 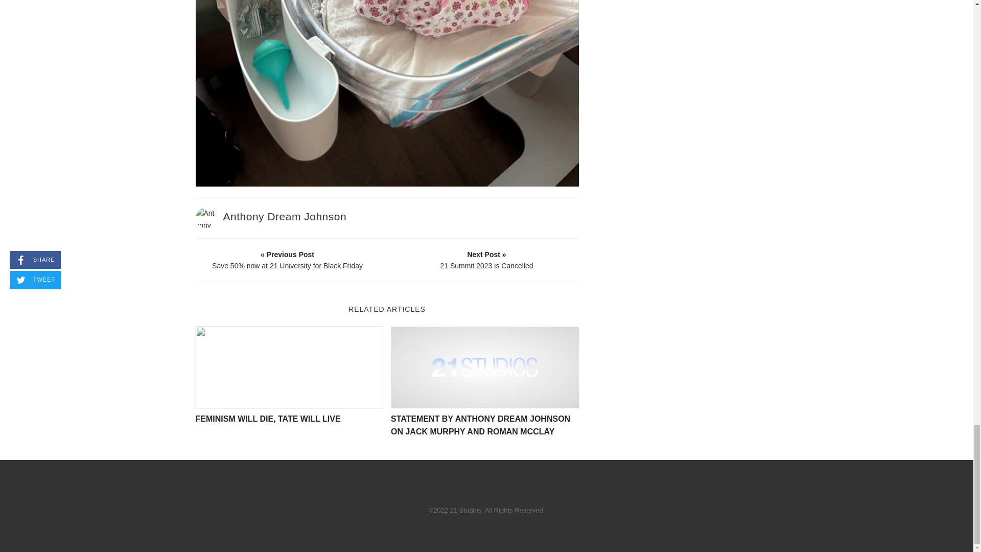 What do you see at coordinates (268, 419) in the screenshot?
I see `FEMINISM WILL DIE, TATE WILL LIVE` at bounding box center [268, 419].